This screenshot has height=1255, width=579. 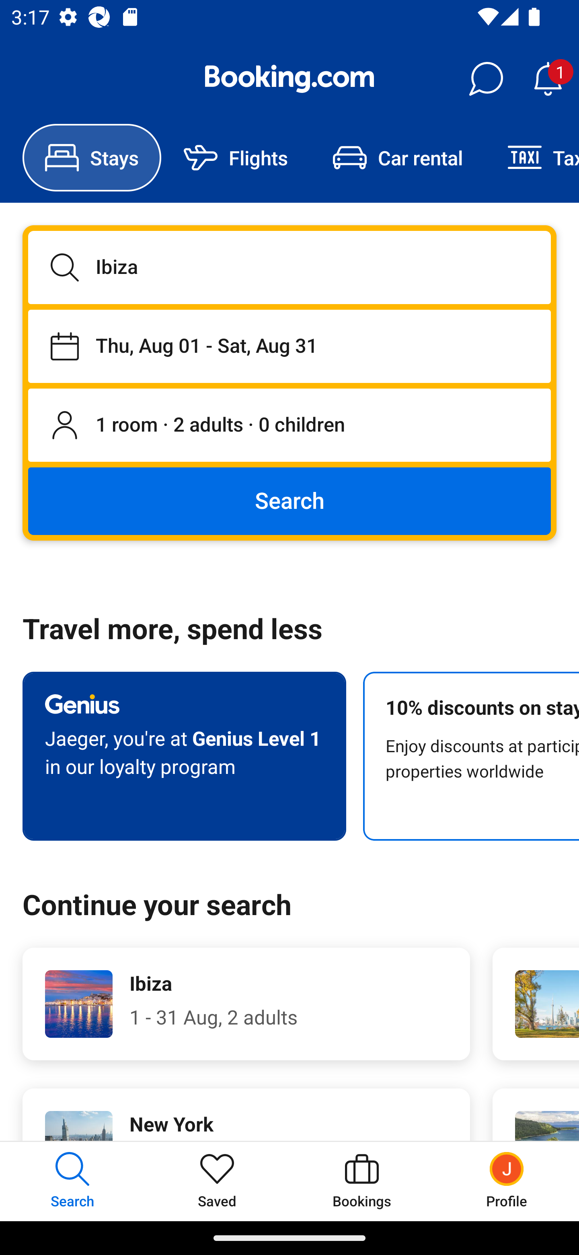 What do you see at coordinates (289, 500) in the screenshot?
I see `Search` at bounding box center [289, 500].